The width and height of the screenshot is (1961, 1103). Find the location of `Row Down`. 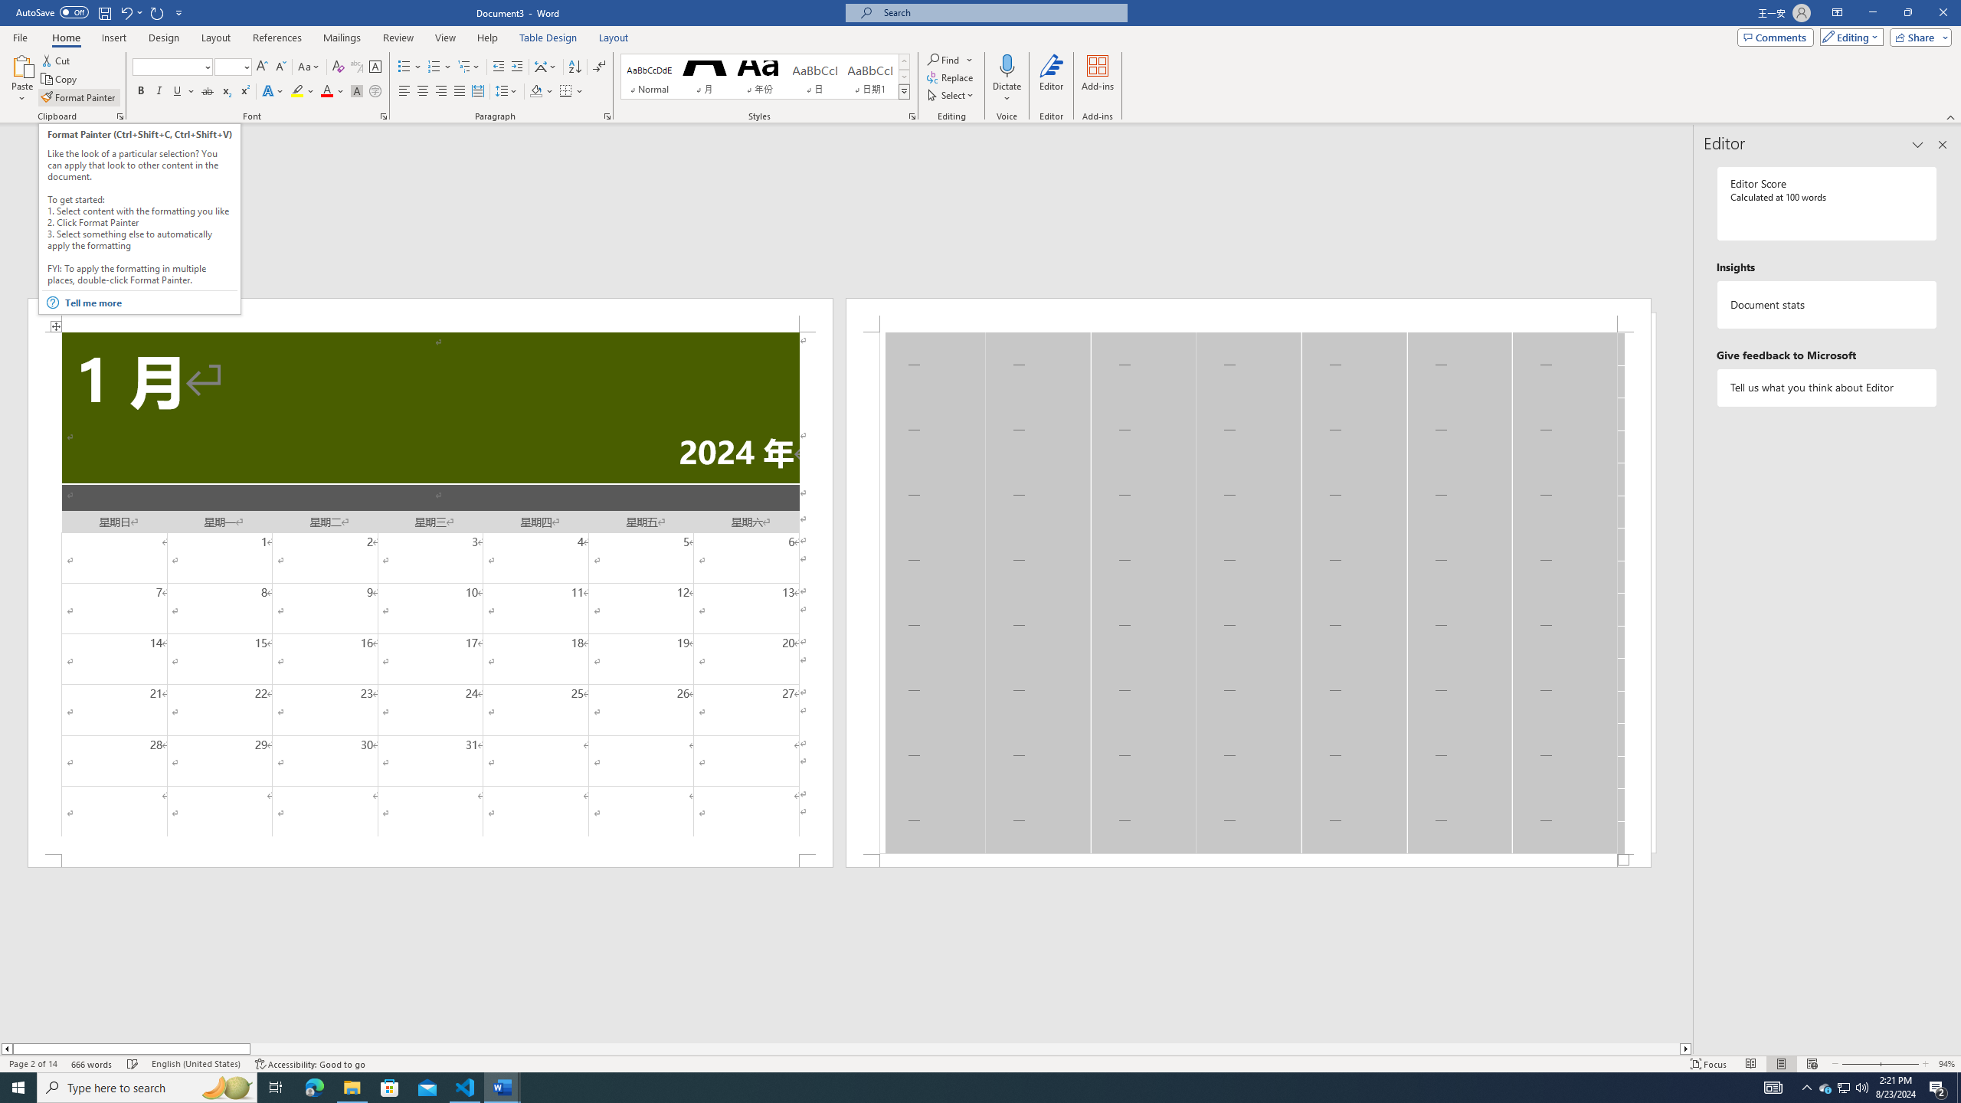

Row Down is located at coordinates (904, 77).